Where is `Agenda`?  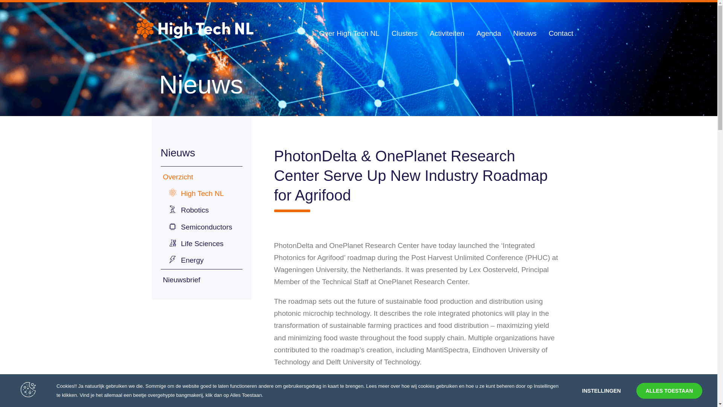
Agenda is located at coordinates (489, 33).